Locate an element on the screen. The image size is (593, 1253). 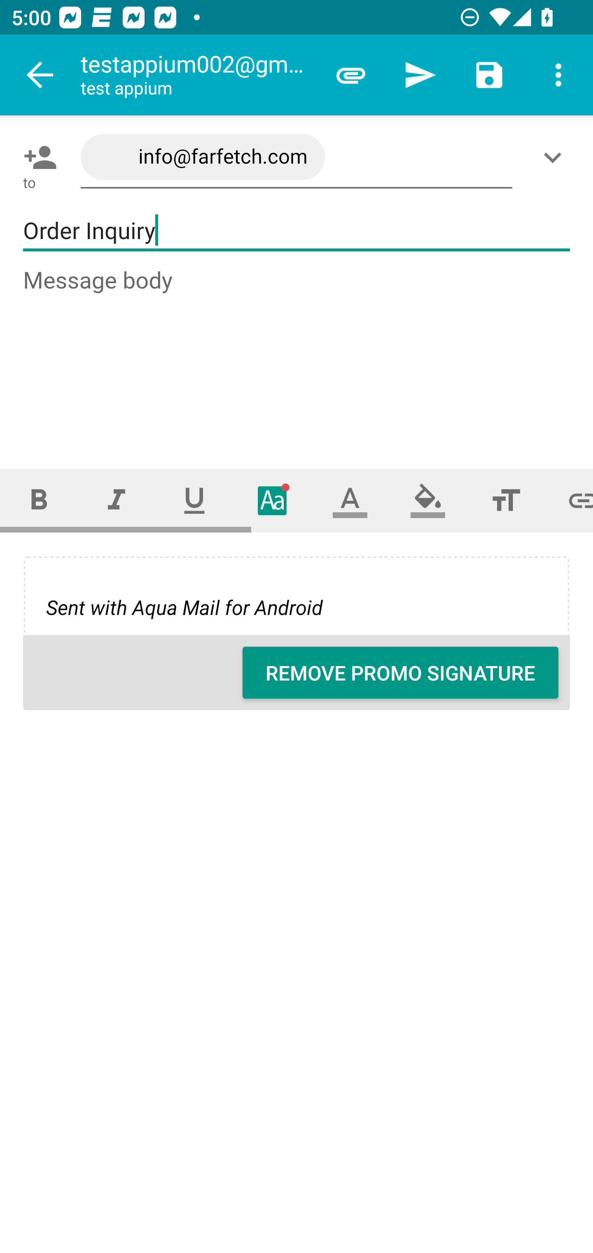
Typeface (font) is located at coordinates (273, 500).